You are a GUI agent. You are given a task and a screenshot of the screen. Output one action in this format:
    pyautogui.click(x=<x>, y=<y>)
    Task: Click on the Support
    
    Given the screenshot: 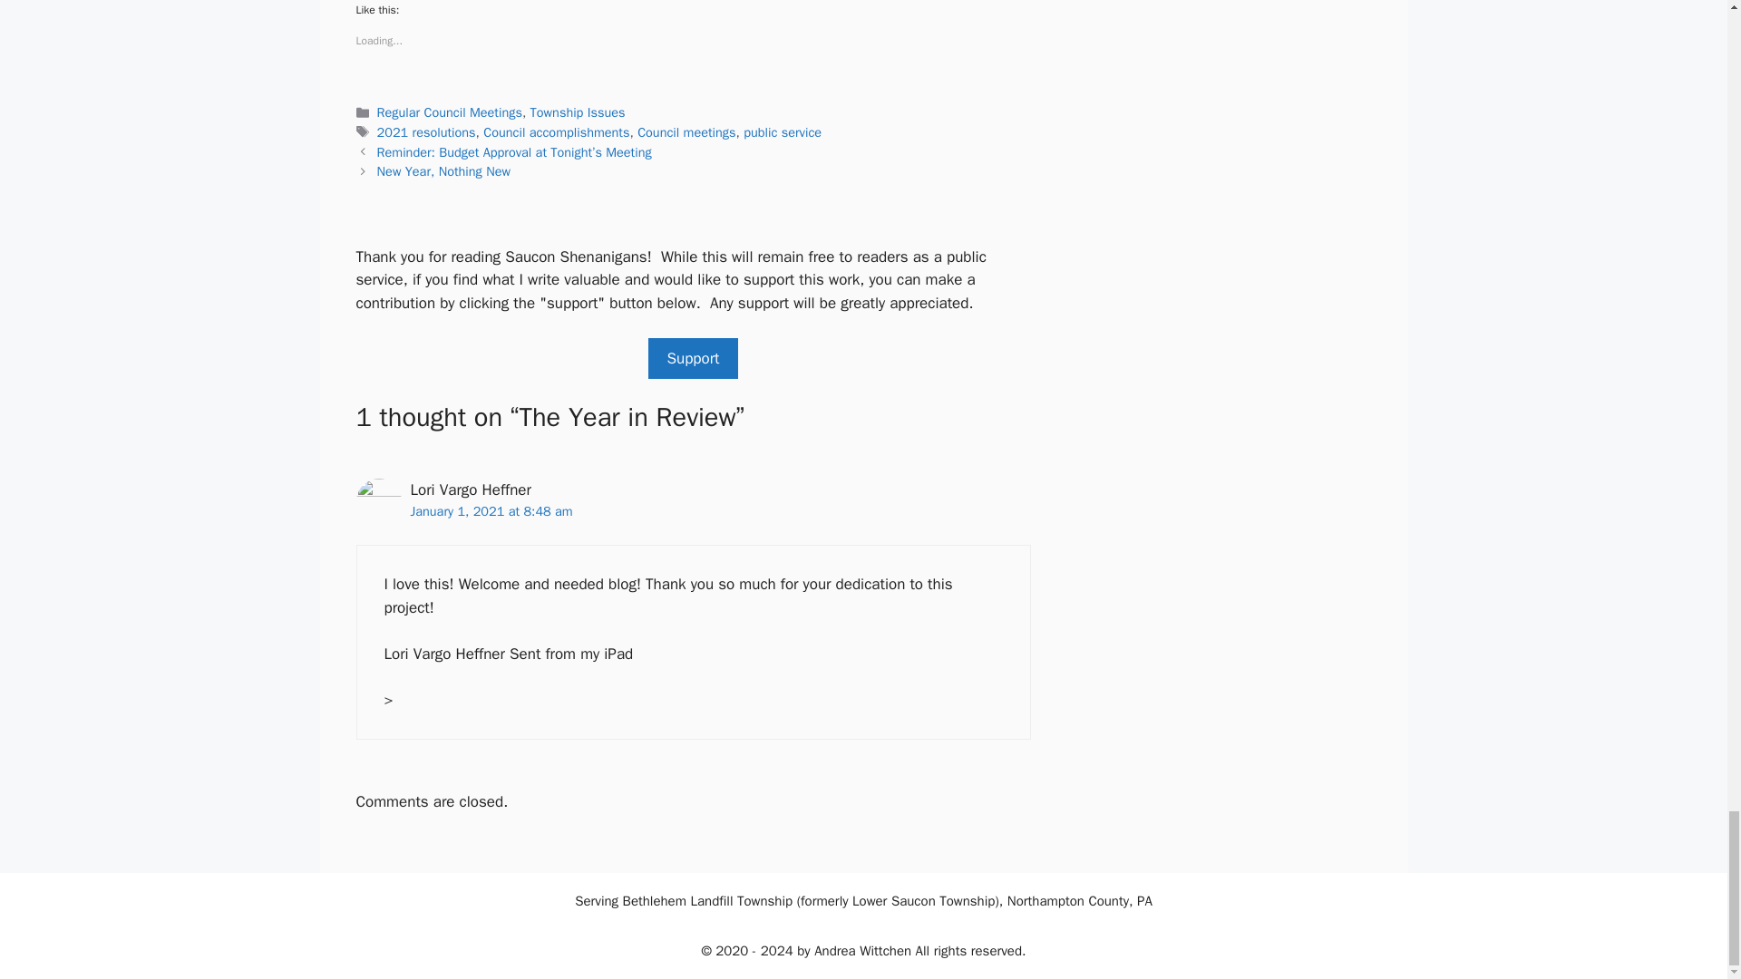 What is the action you would take?
    pyautogui.click(x=692, y=359)
    